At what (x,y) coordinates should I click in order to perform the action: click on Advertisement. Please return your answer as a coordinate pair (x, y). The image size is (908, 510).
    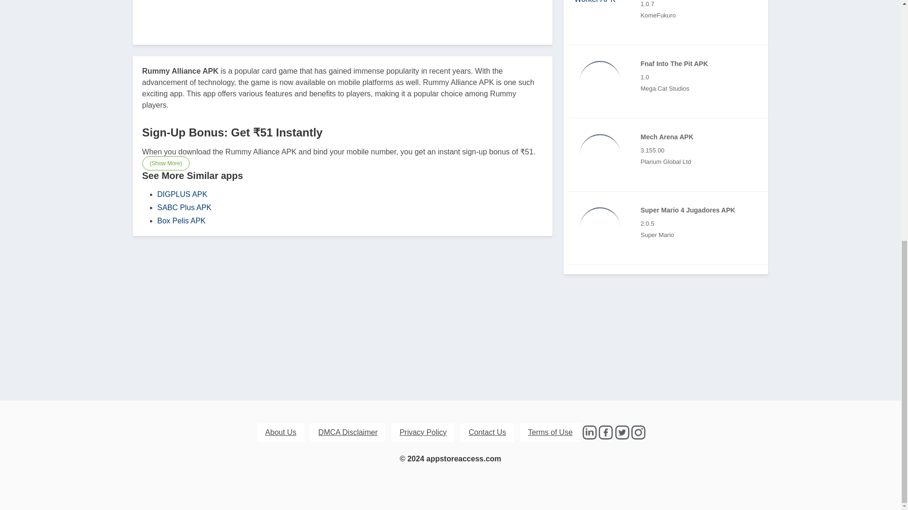
    Looking at the image, I should click on (342, 13).